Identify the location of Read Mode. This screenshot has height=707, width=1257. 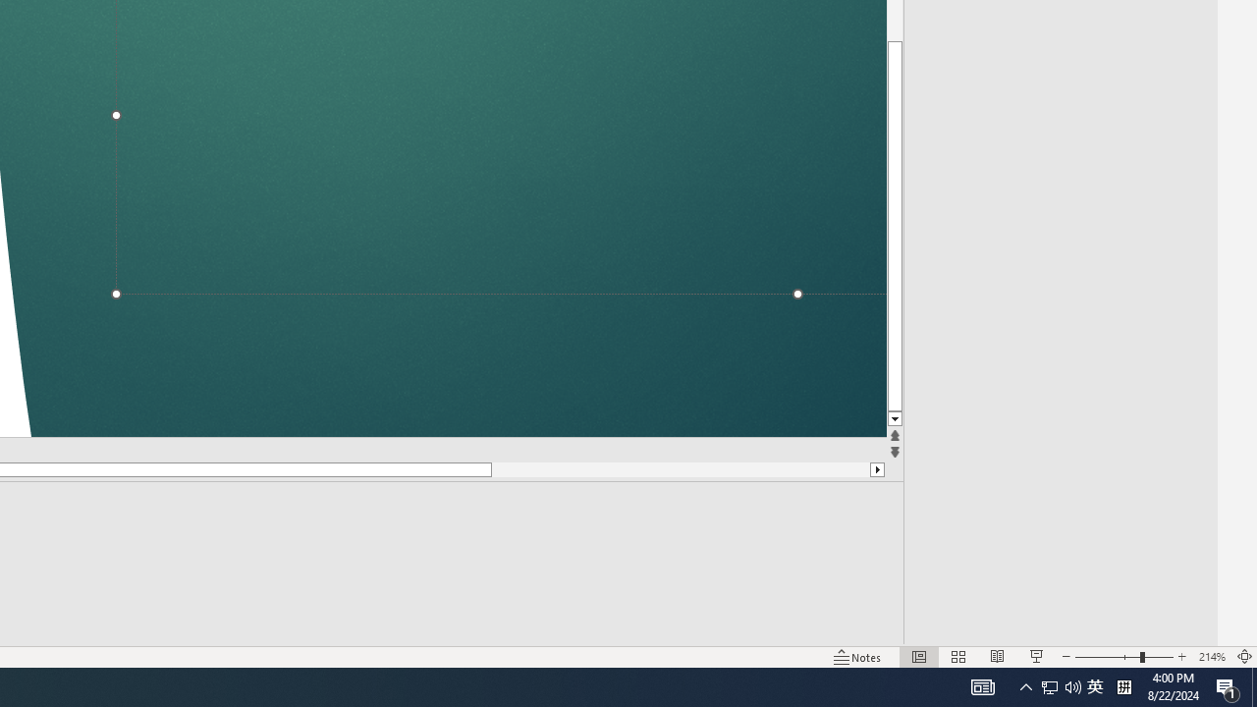
(848, 628).